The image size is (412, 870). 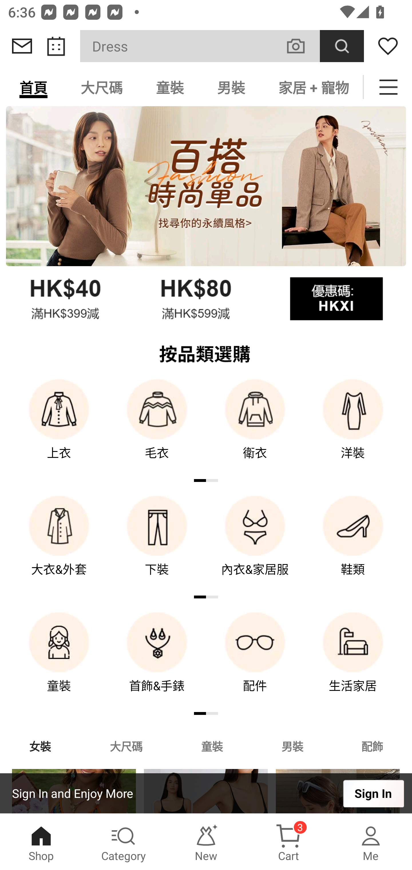 I want to click on 上衣, so click(x=59, y=427).